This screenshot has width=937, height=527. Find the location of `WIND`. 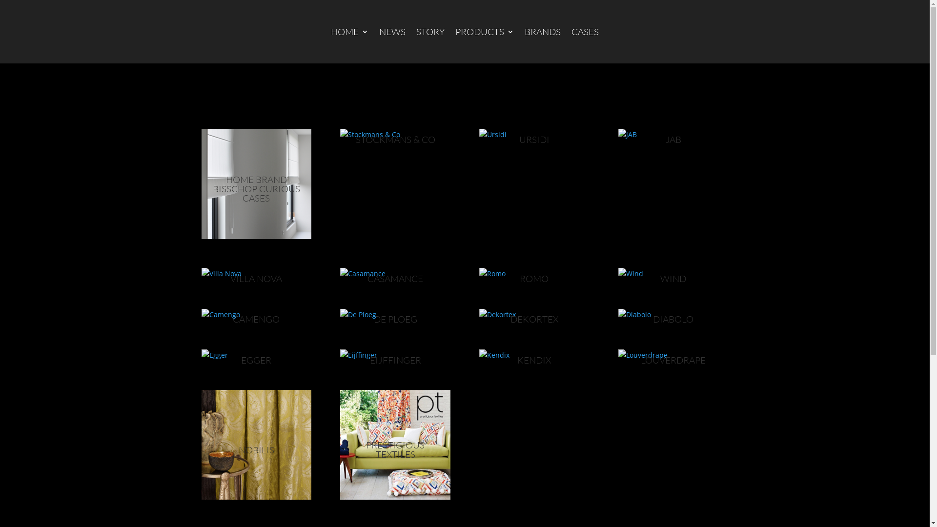

WIND is located at coordinates (673, 279).